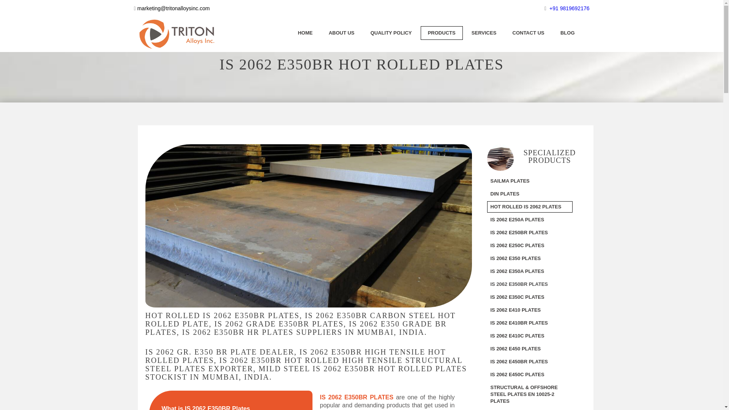 This screenshot has height=410, width=729. What do you see at coordinates (305, 33) in the screenshot?
I see `HOME` at bounding box center [305, 33].